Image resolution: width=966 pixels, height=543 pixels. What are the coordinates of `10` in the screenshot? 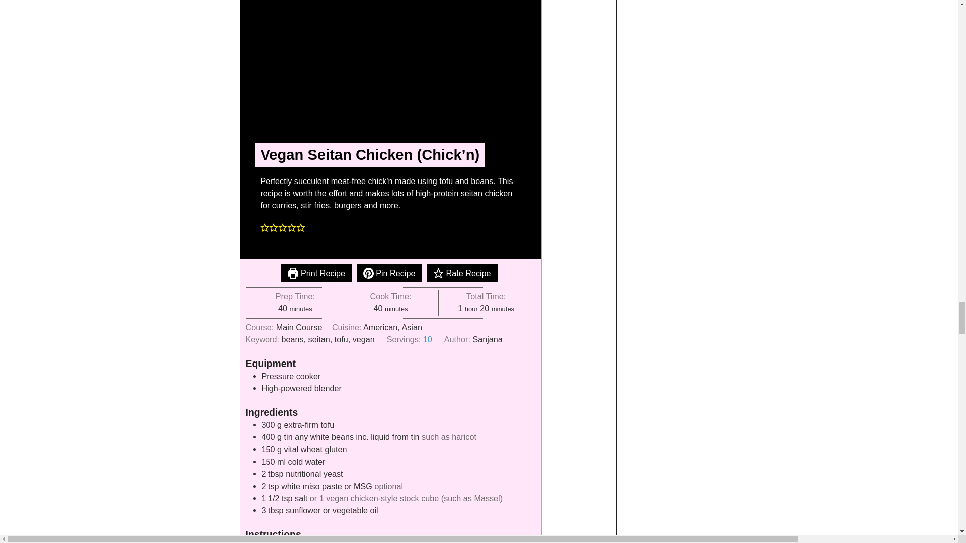 It's located at (427, 339).